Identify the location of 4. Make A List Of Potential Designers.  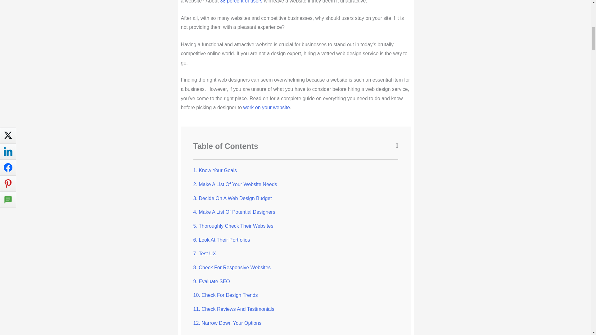
(234, 212).